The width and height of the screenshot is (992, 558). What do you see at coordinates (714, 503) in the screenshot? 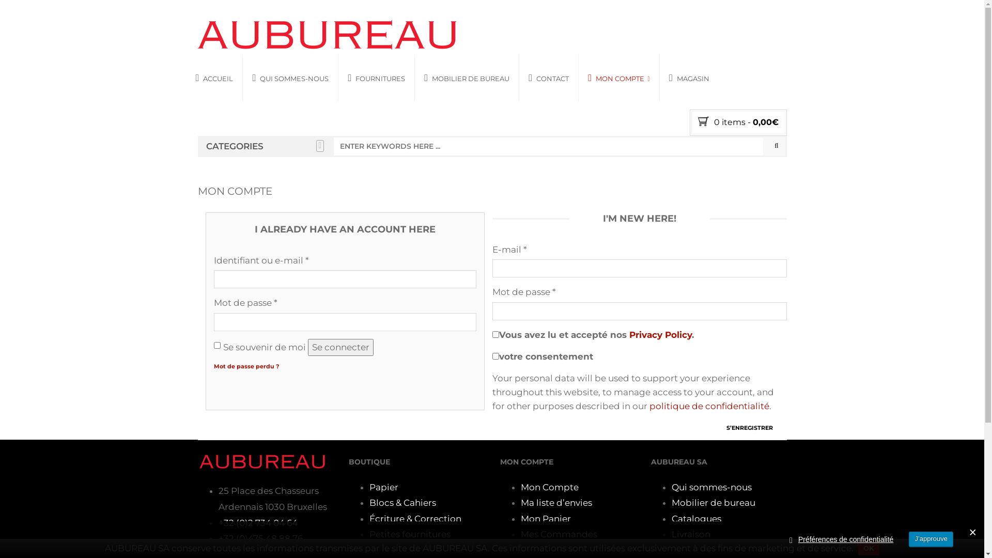
I see `Mobilier de bureau` at bounding box center [714, 503].